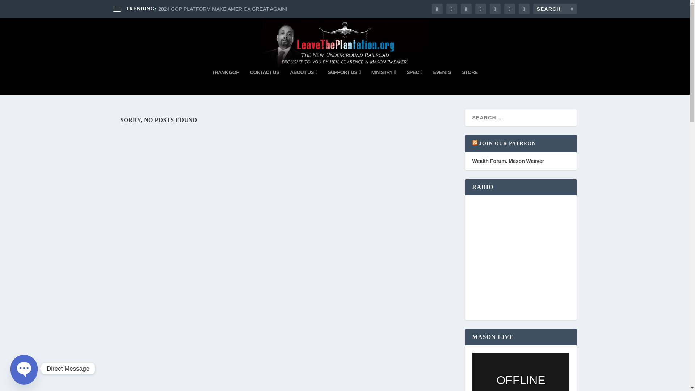  I want to click on 2024 GOP PLATFORM MAKE AMERICA GREAT AGAIN!, so click(222, 9).